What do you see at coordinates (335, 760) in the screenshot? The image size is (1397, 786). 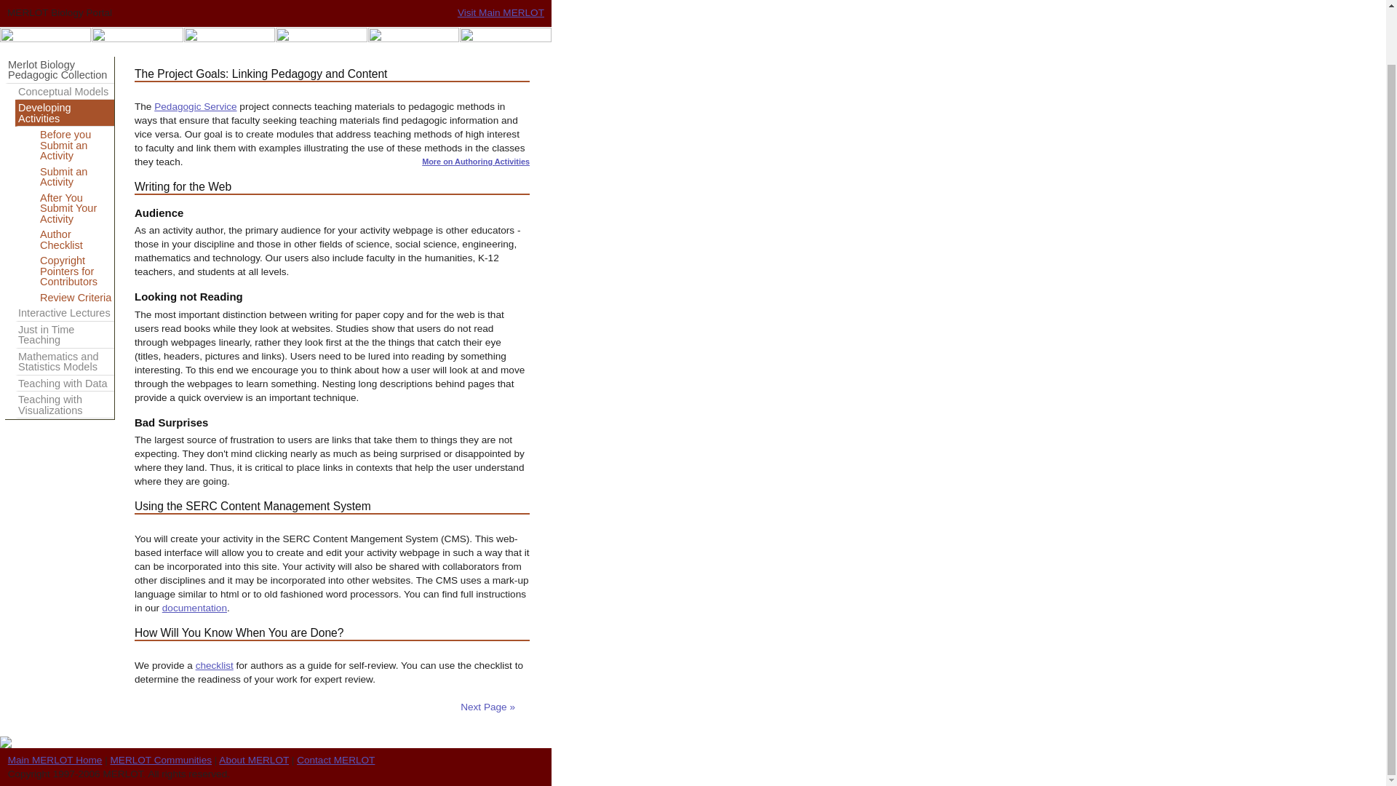 I see `Contact MERLOT` at bounding box center [335, 760].